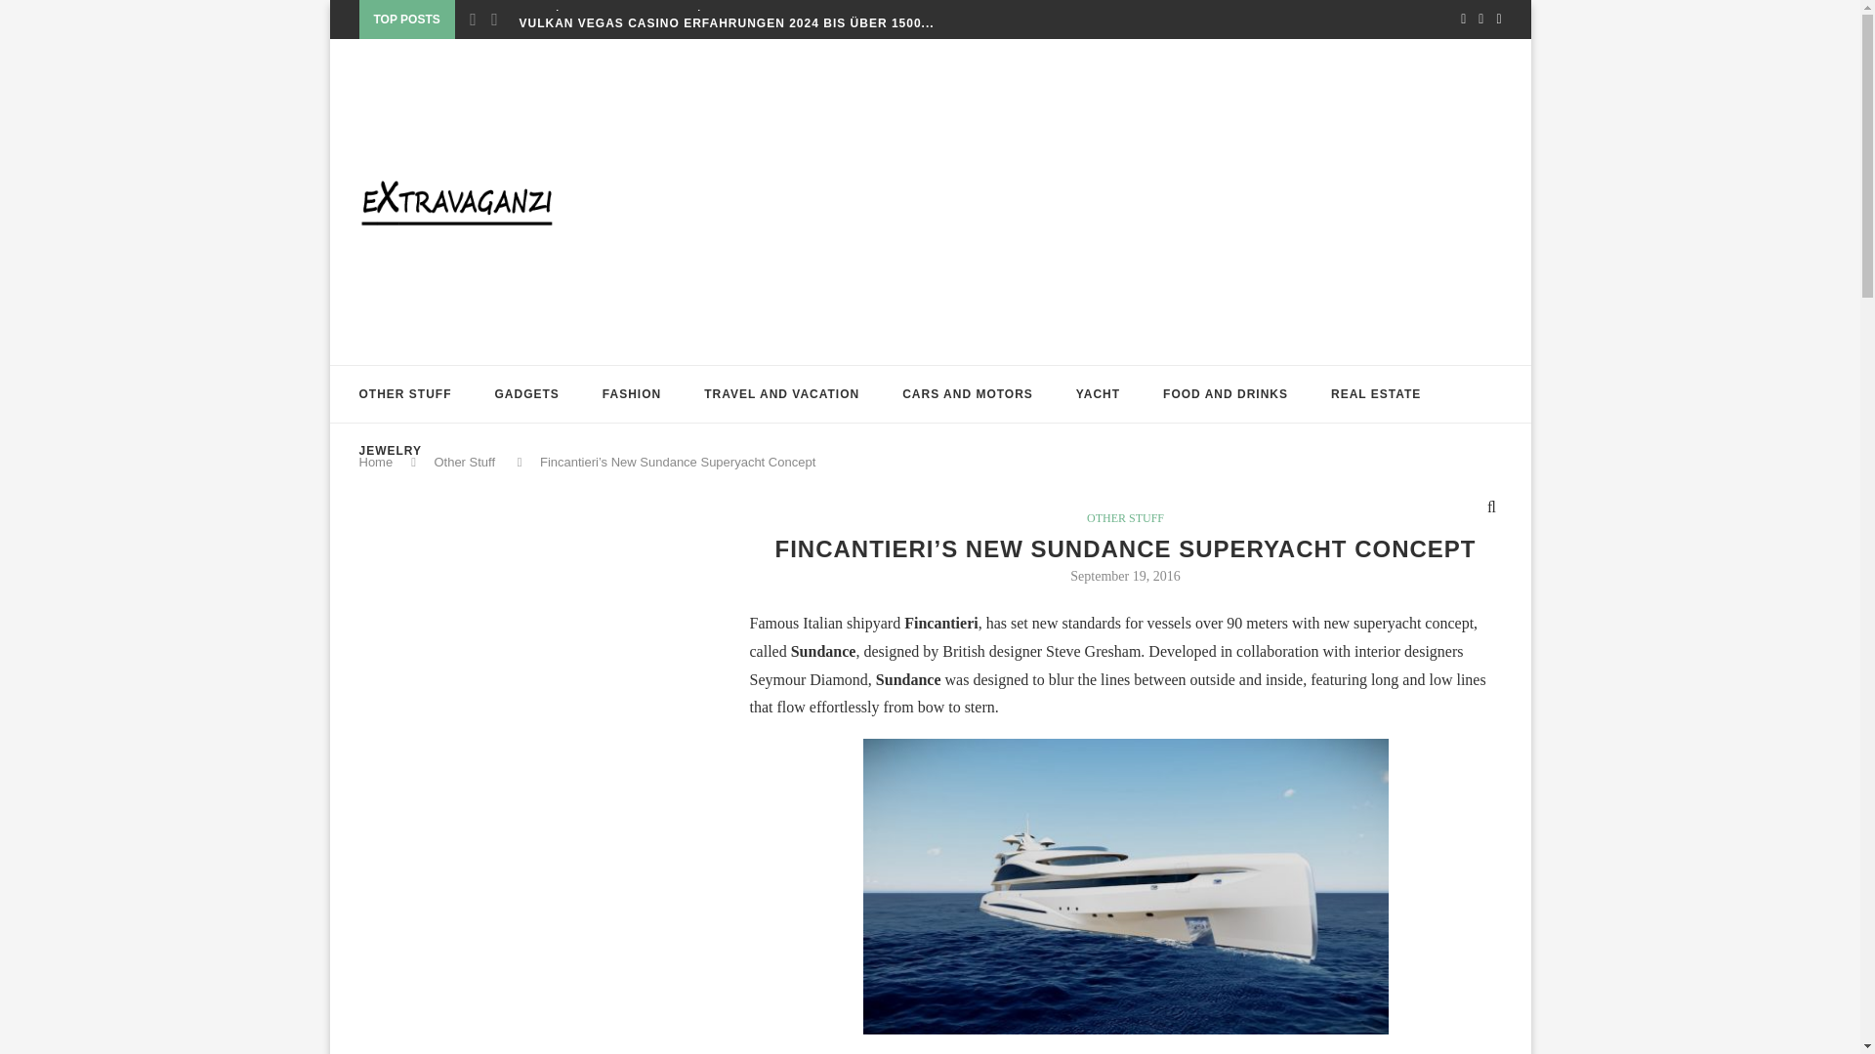 The image size is (1875, 1054). Describe the element at coordinates (631, 394) in the screenshot. I see `FASHION` at that location.